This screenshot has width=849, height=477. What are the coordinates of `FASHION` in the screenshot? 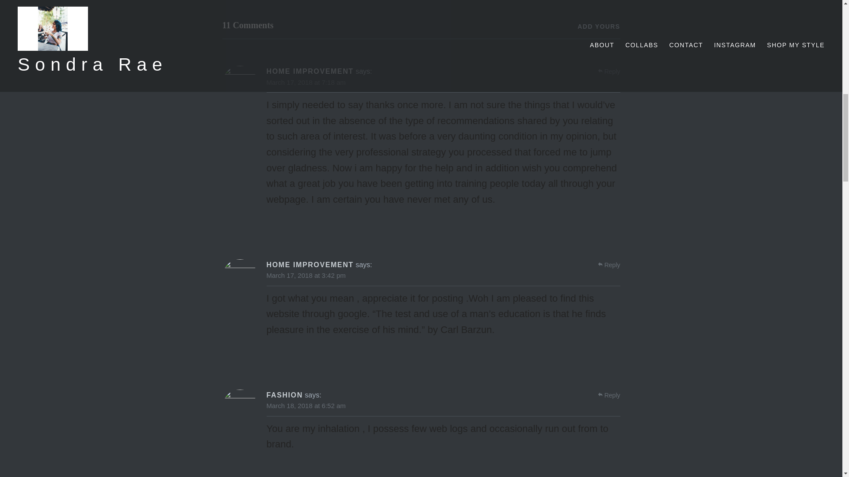 It's located at (284, 395).